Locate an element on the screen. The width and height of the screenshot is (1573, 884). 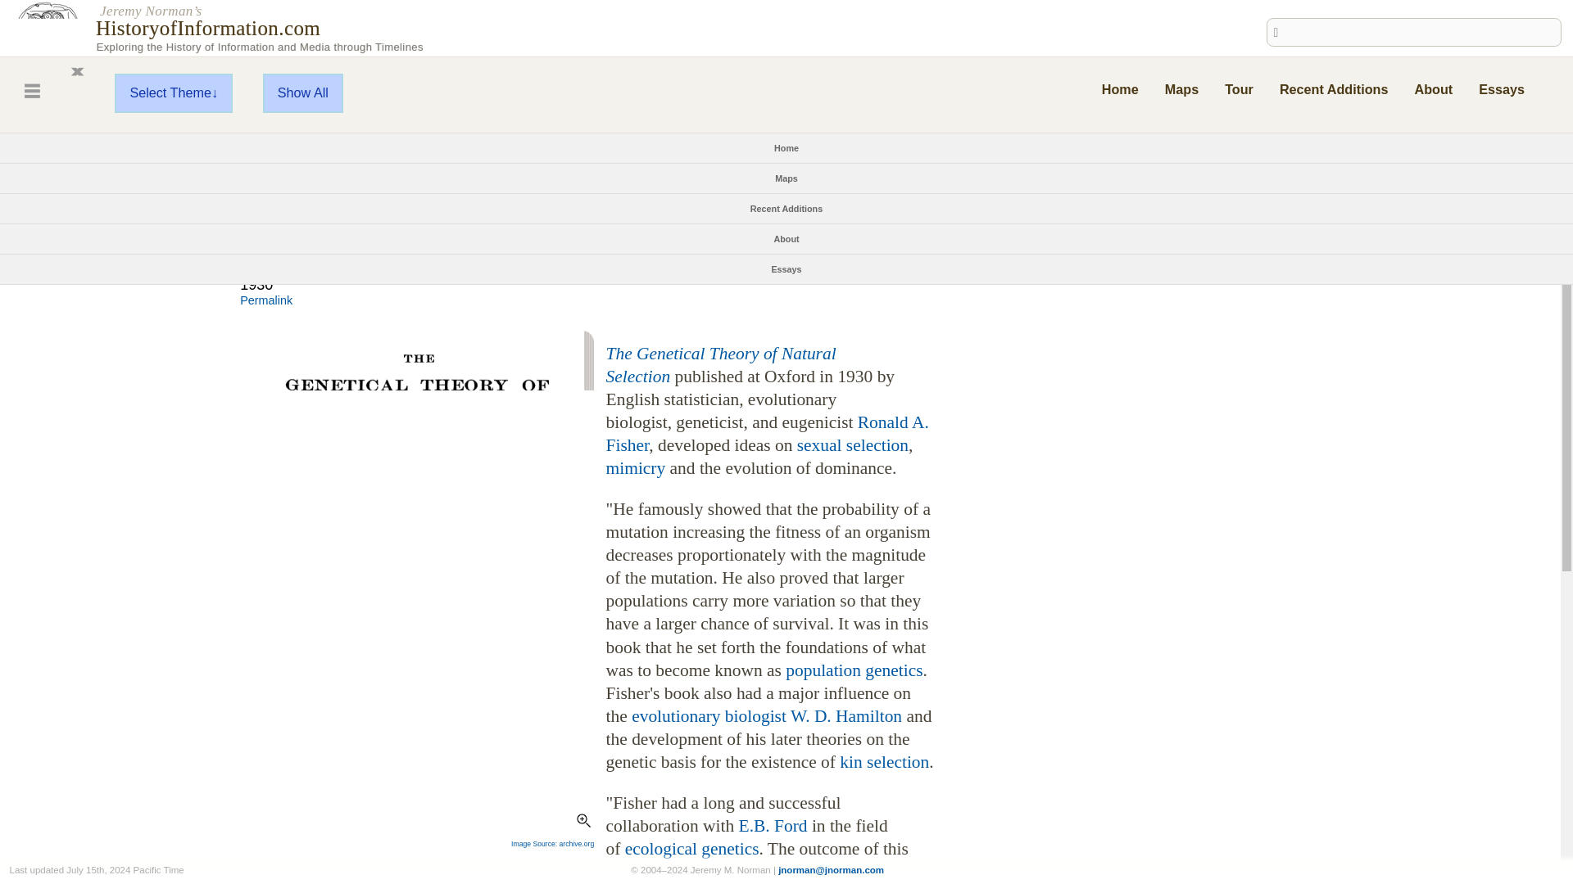
Kin selection is located at coordinates (885, 761).